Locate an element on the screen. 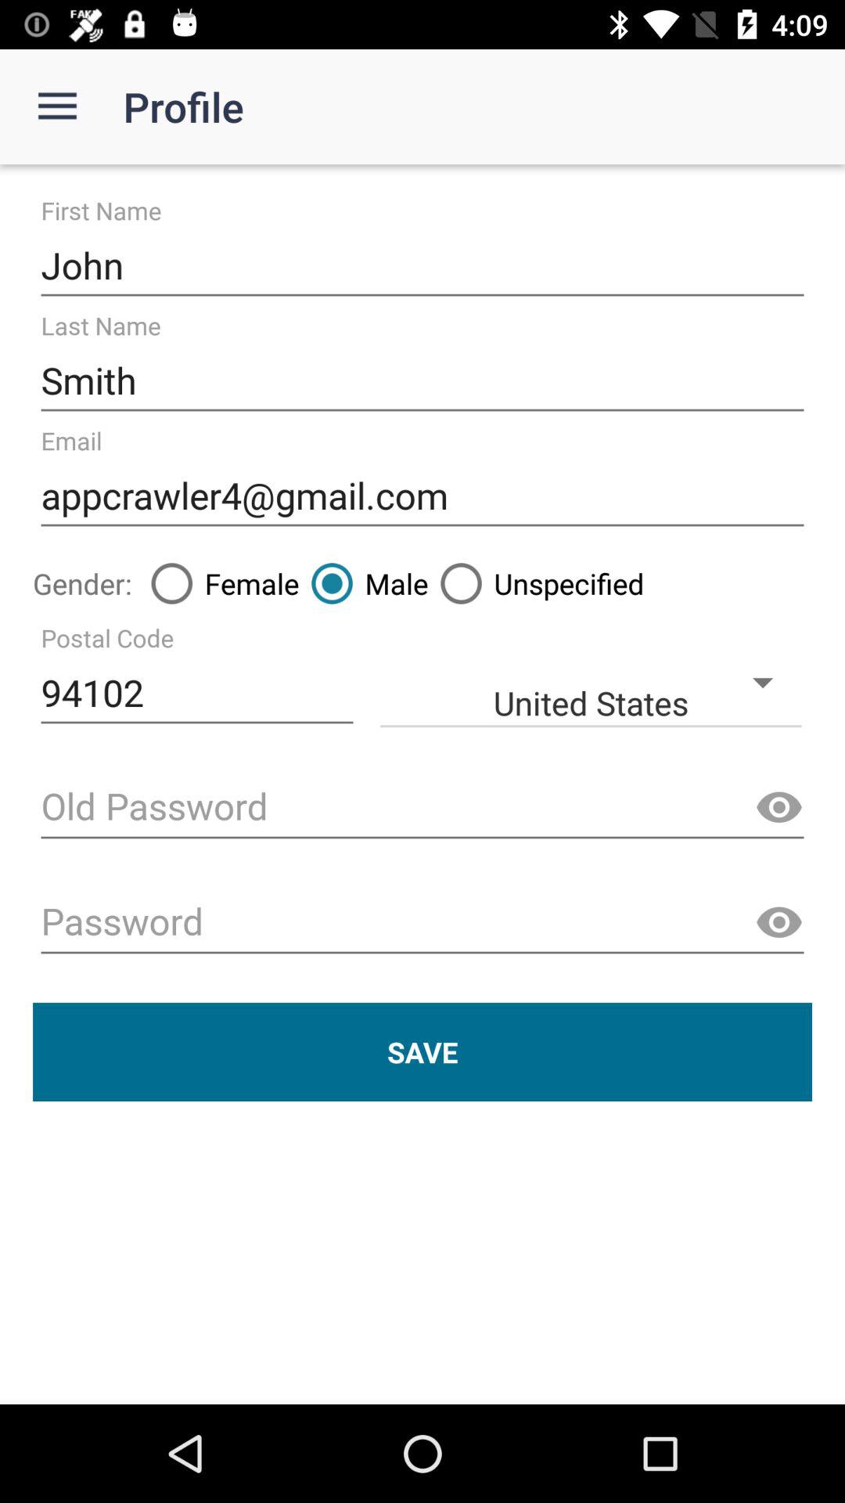  password field is located at coordinates (422, 924).